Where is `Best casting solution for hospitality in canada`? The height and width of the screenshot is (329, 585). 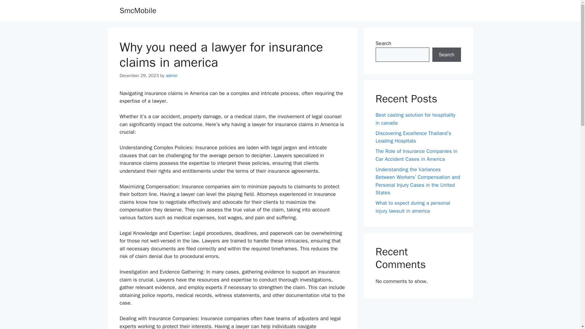
Best casting solution for hospitality in canada is located at coordinates (415, 119).